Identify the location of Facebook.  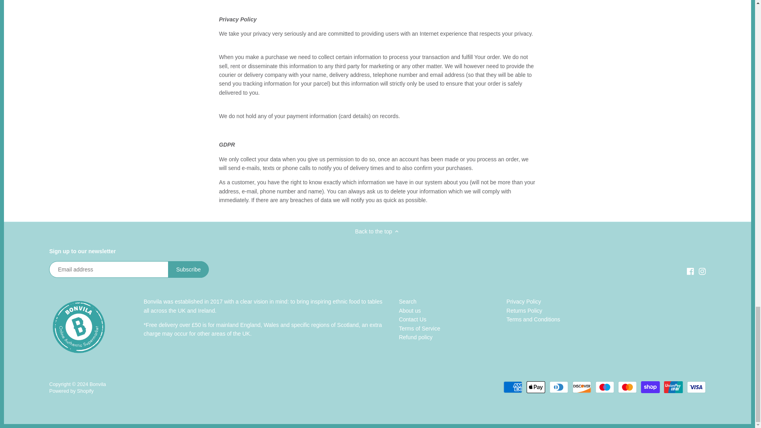
(690, 271).